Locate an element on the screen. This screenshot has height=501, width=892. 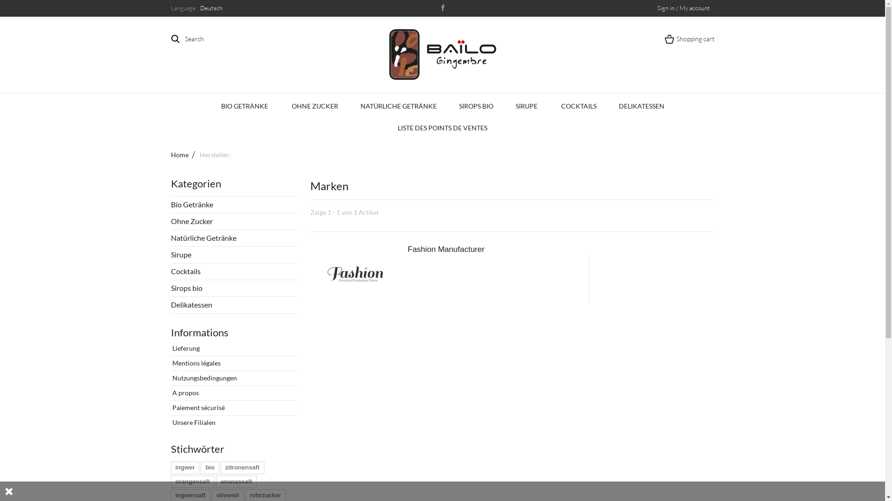
Delikatessen is located at coordinates (234, 305).